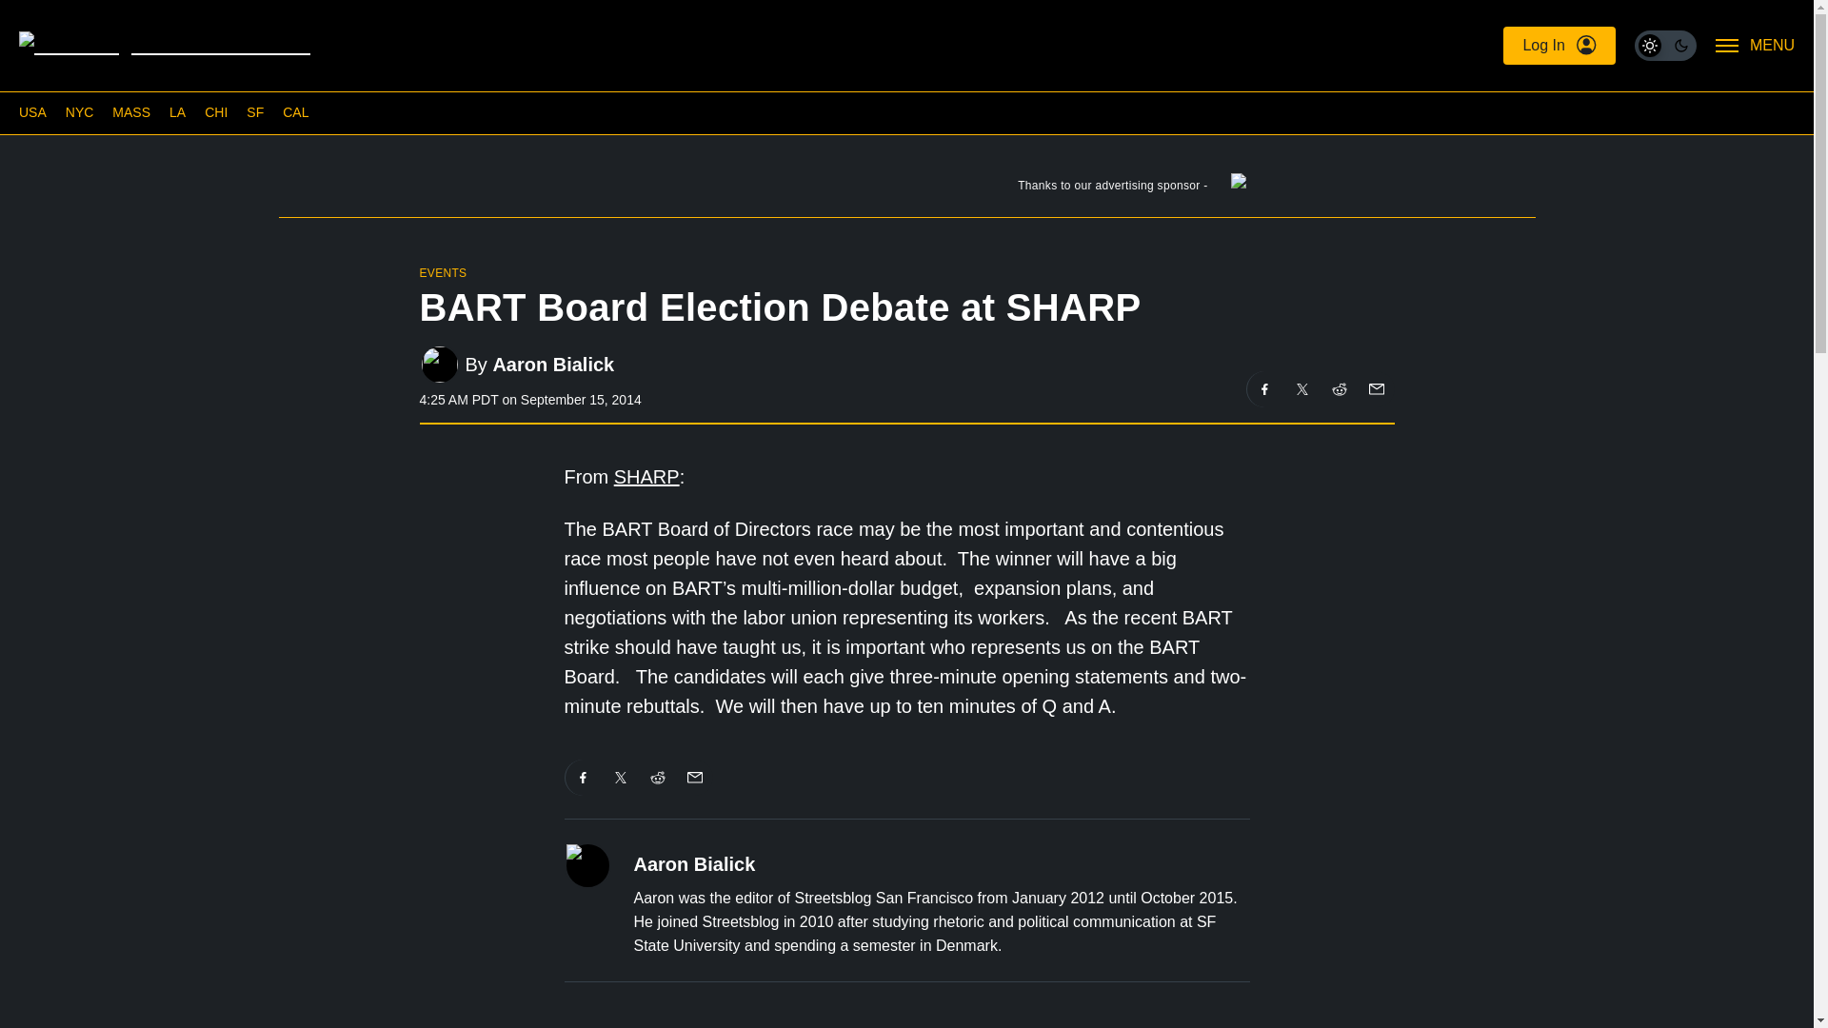  I want to click on MENU, so click(1756, 46).